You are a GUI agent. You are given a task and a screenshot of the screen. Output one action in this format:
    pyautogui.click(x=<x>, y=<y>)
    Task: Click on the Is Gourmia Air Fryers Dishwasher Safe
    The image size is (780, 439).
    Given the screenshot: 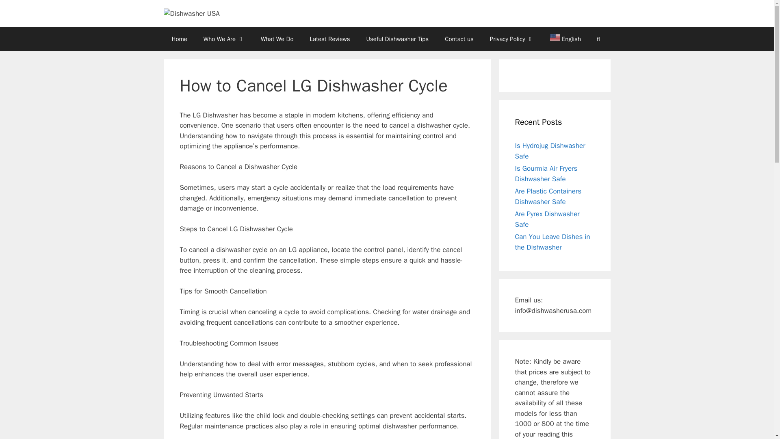 What is the action you would take?
    pyautogui.click(x=546, y=174)
    